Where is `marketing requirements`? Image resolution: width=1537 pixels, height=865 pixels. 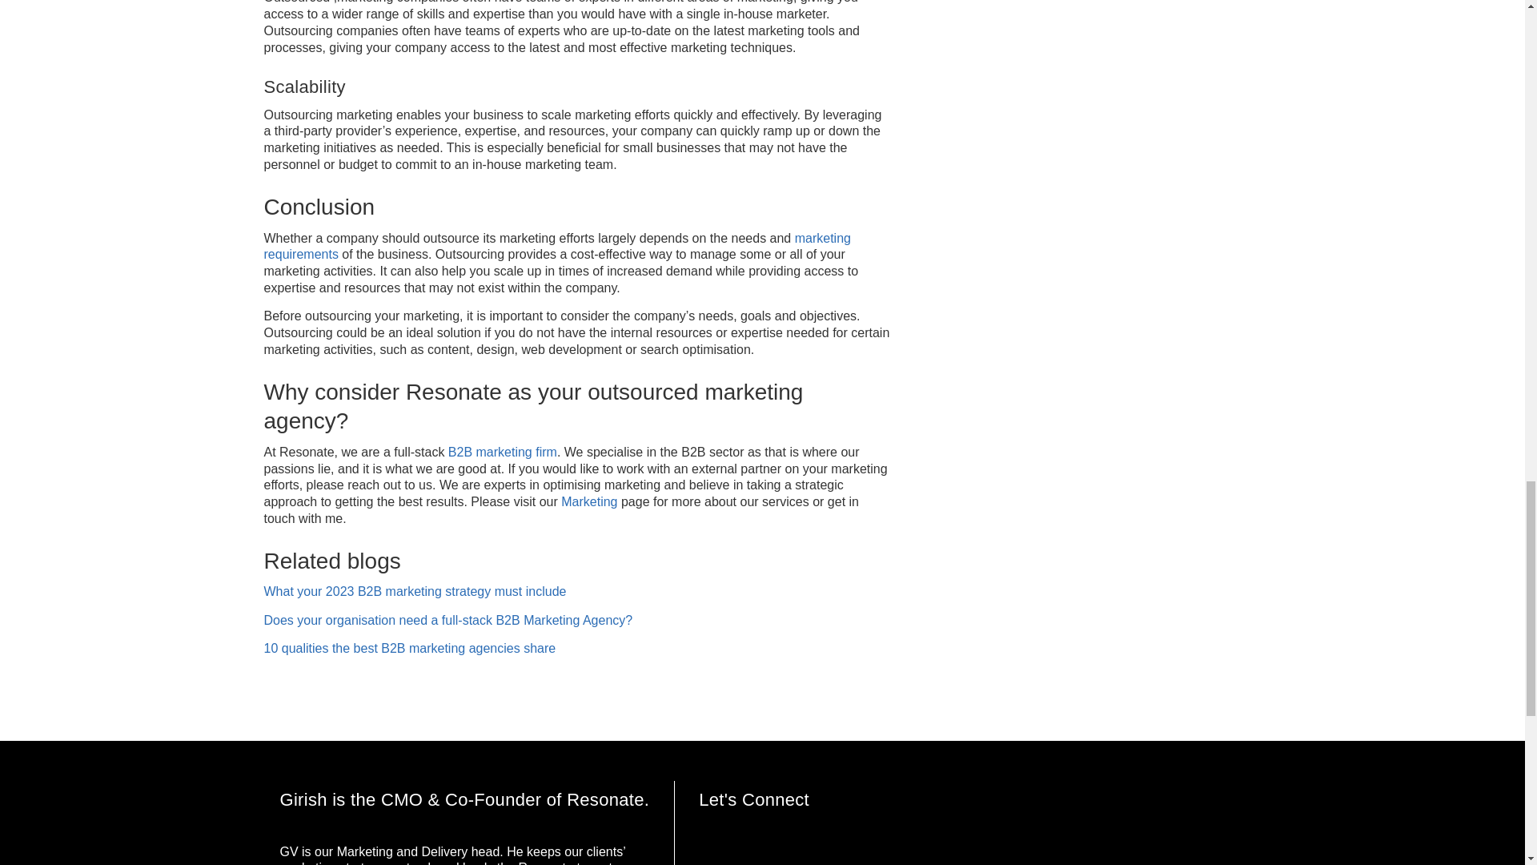
marketing requirements is located at coordinates (557, 247).